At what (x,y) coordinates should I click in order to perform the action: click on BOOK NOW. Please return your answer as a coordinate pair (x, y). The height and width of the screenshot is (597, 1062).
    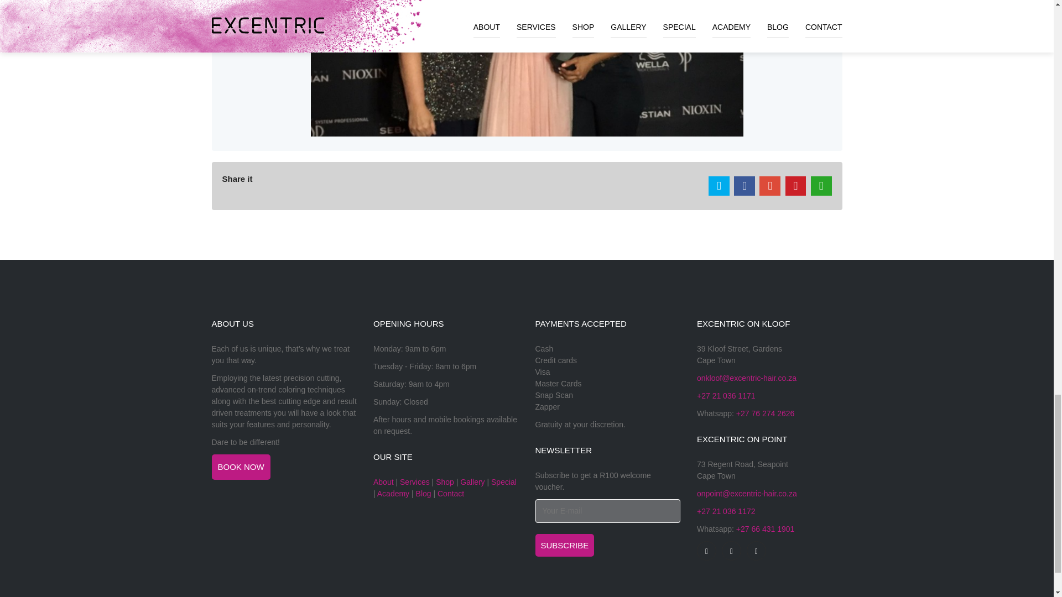
    Looking at the image, I should click on (240, 467).